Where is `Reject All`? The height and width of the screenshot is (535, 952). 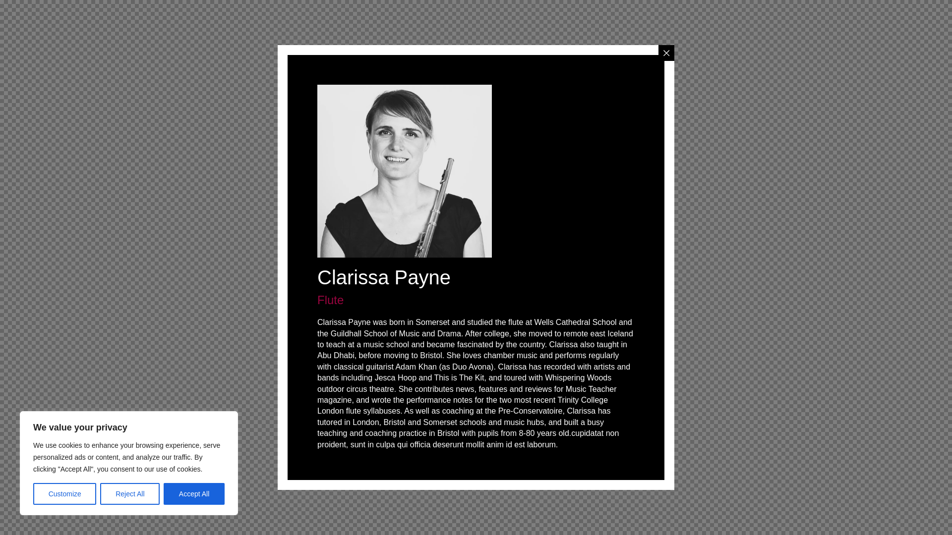
Reject All is located at coordinates (130, 494).